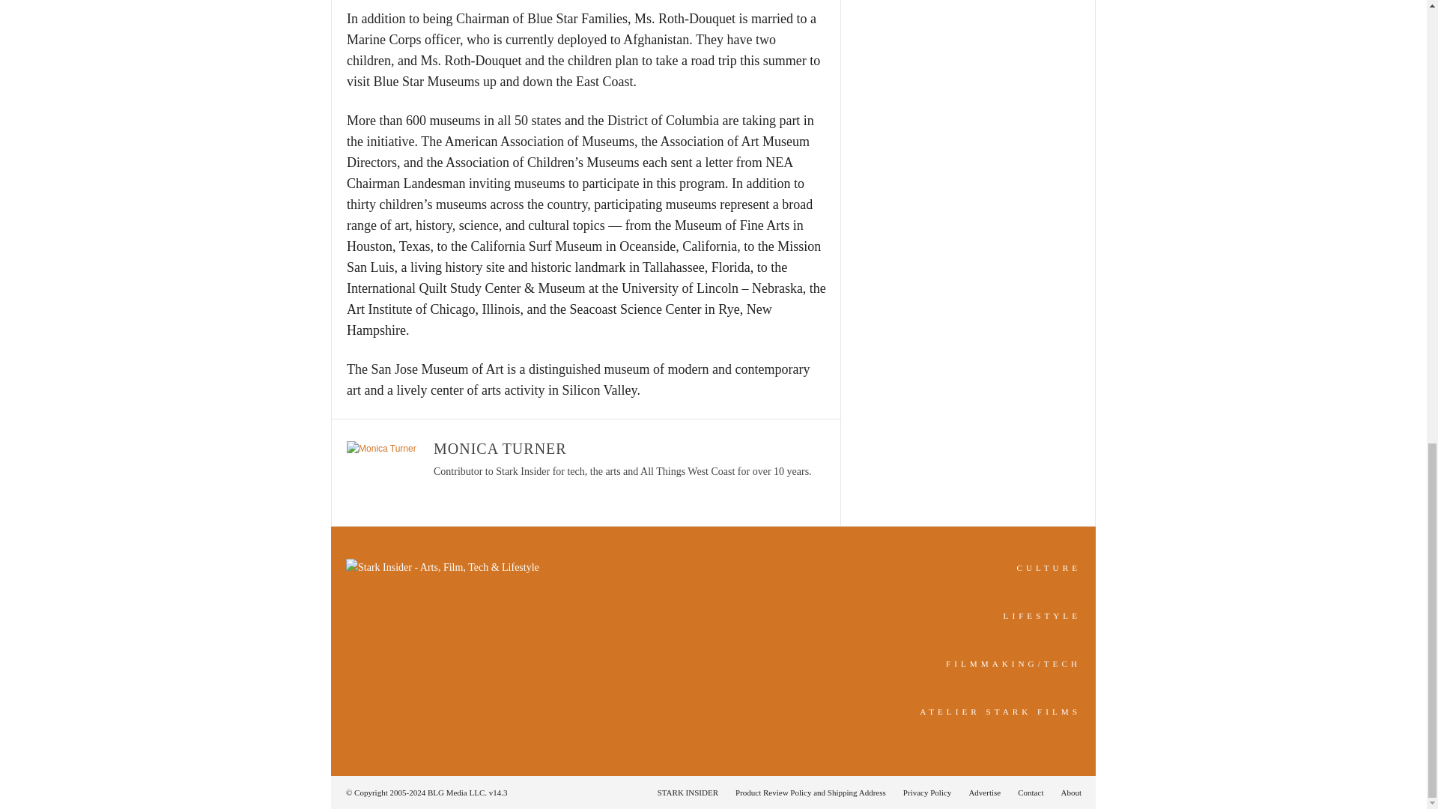  What do you see at coordinates (688, 792) in the screenshot?
I see `STARK INSIDER` at bounding box center [688, 792].